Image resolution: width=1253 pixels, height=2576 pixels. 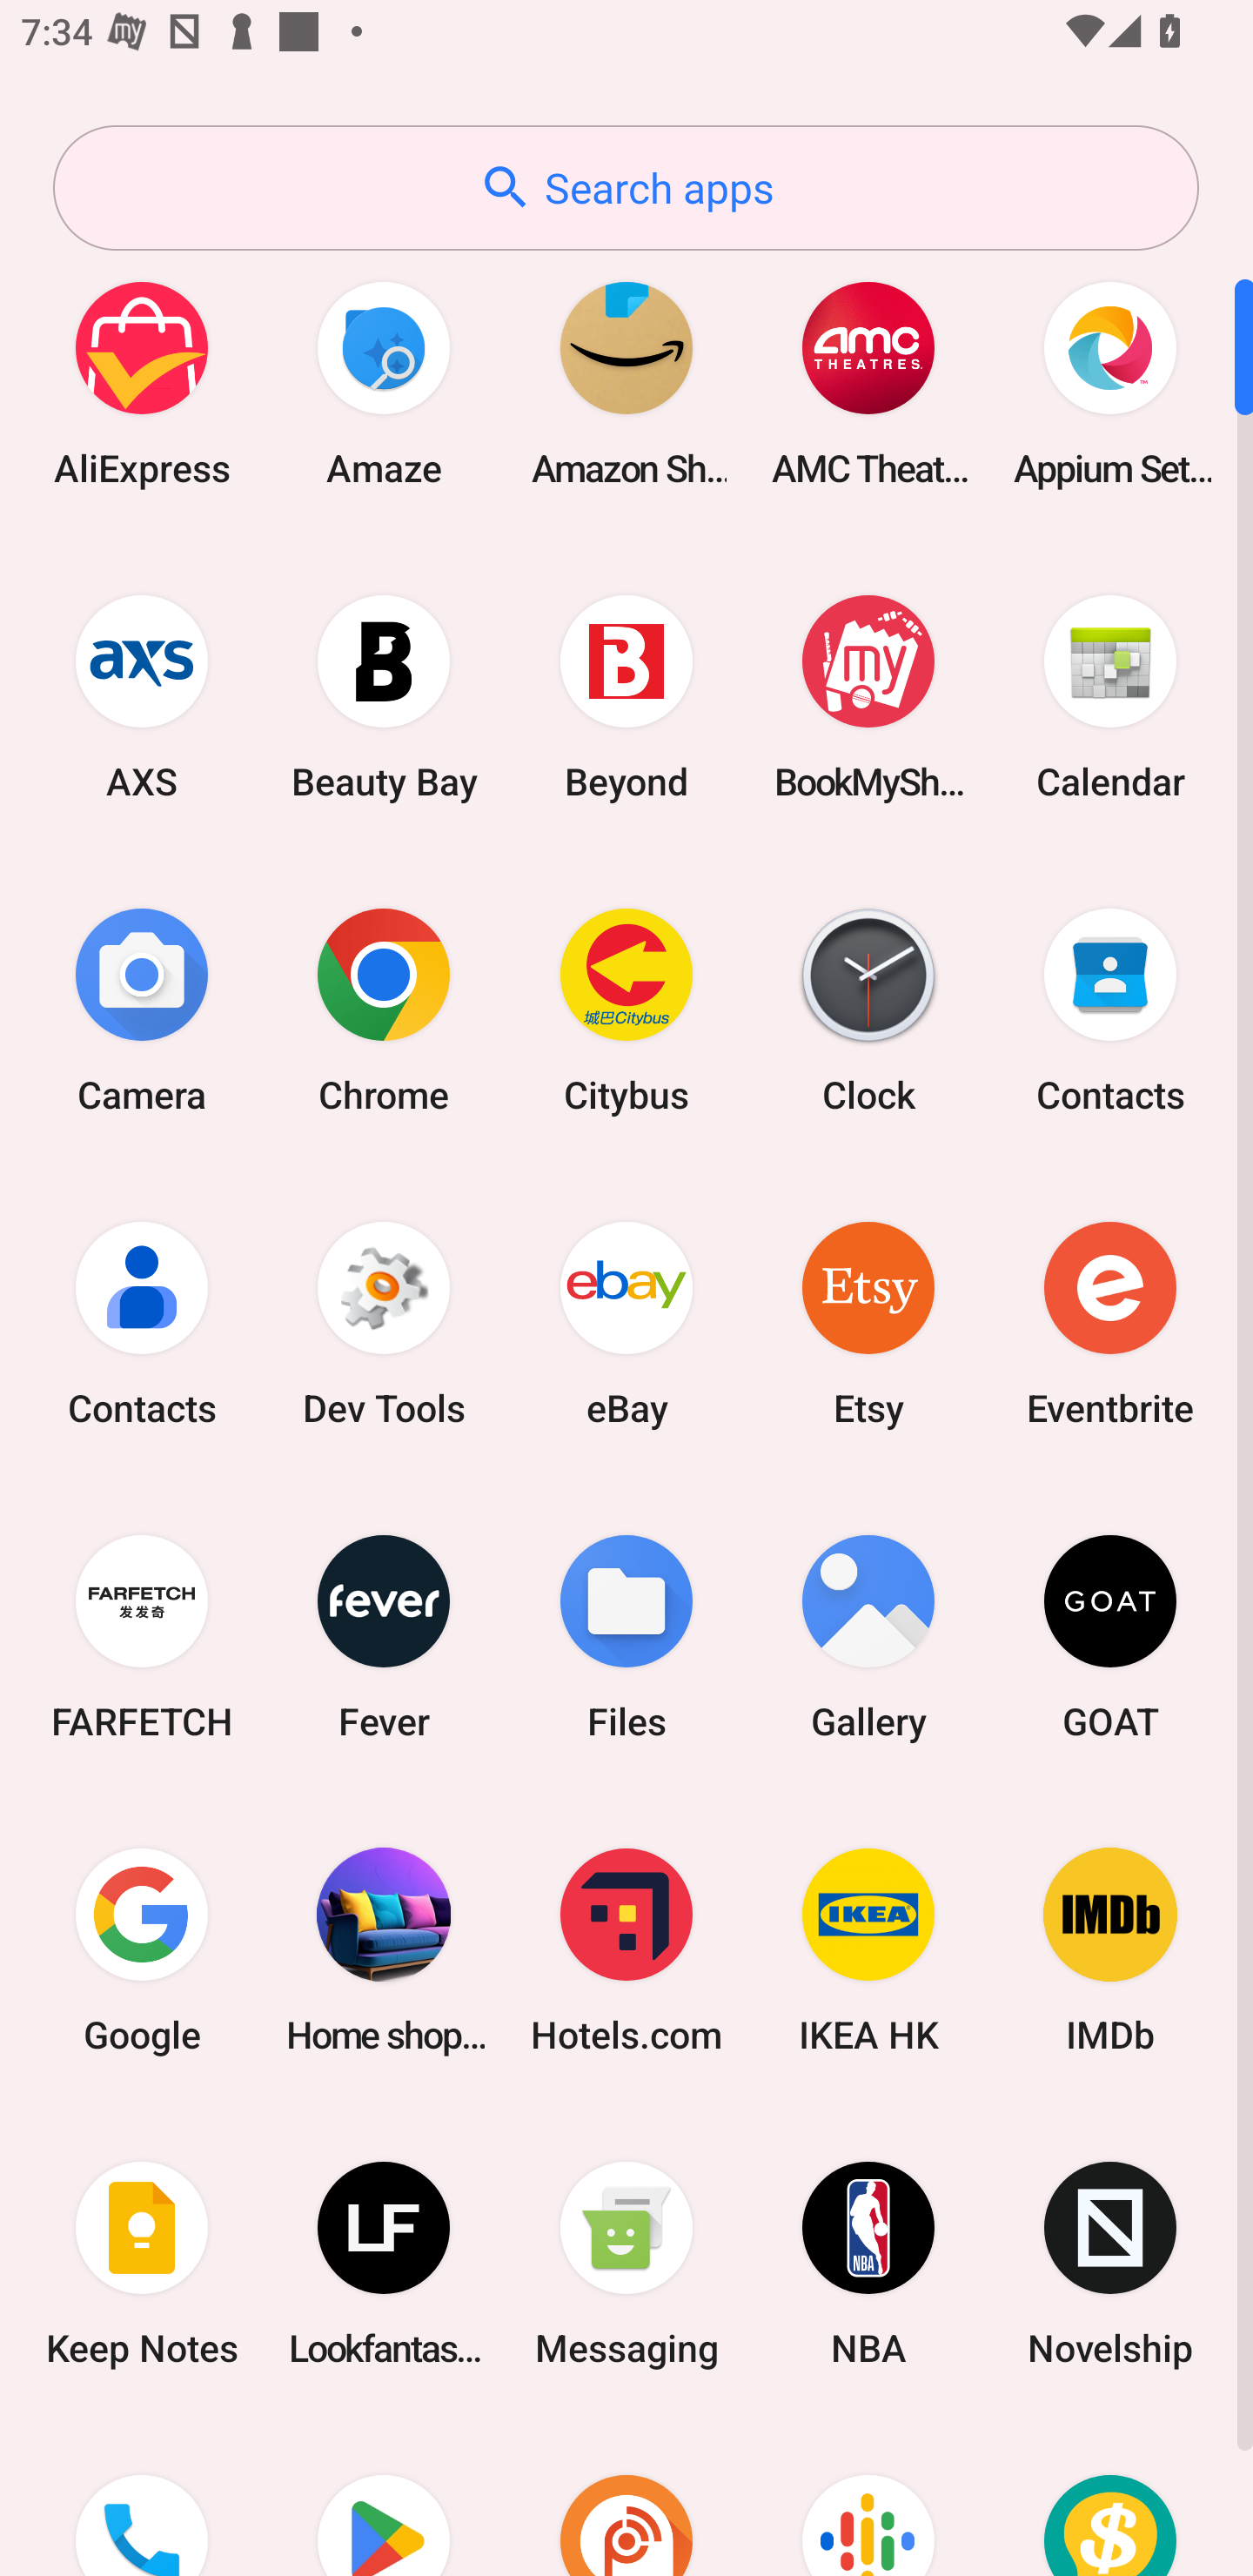 I want to click on Citybus, so click(x=626, y=1010).